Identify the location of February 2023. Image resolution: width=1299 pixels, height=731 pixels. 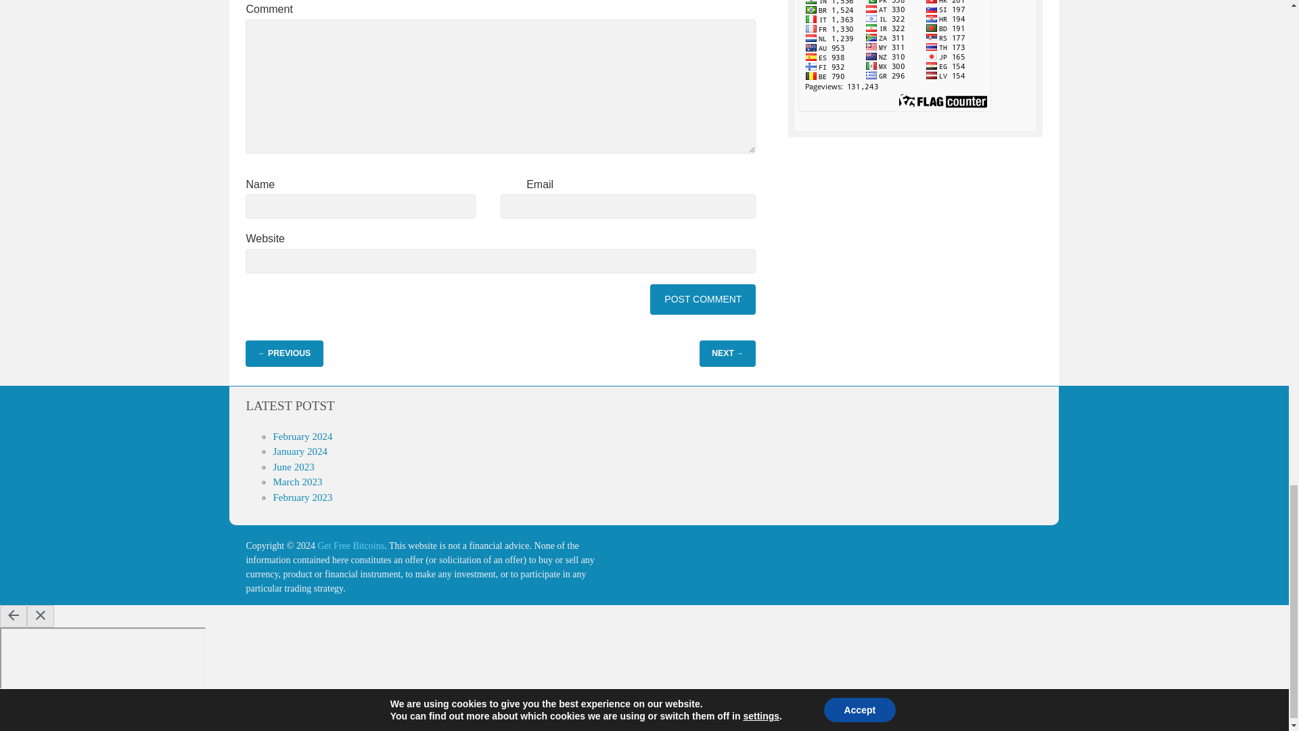
(302, 497).